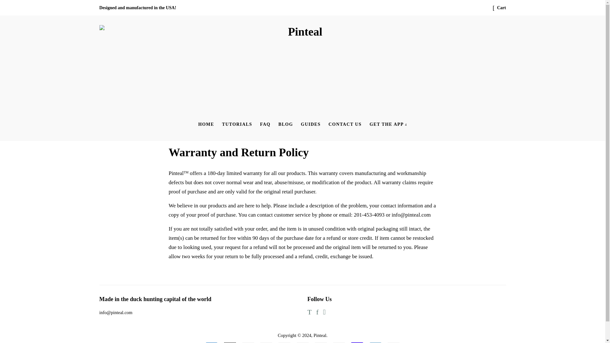 The height and width of the screenshot is (343, 610). Describe the element at coordinates (311, 124) in the screenshot. I see `GUIDES` at that location.